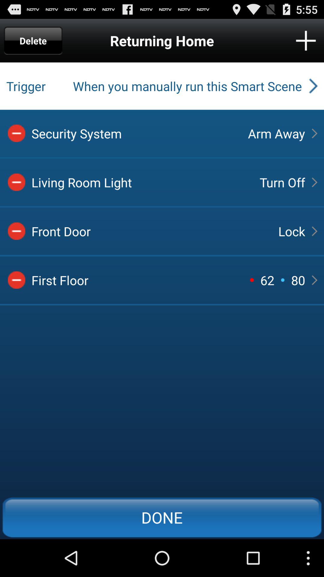 The width and height of the screenshot is (324, 577). Describe the element at coordinates (16, 133) in the screenshot. I see `delete item` at that location.